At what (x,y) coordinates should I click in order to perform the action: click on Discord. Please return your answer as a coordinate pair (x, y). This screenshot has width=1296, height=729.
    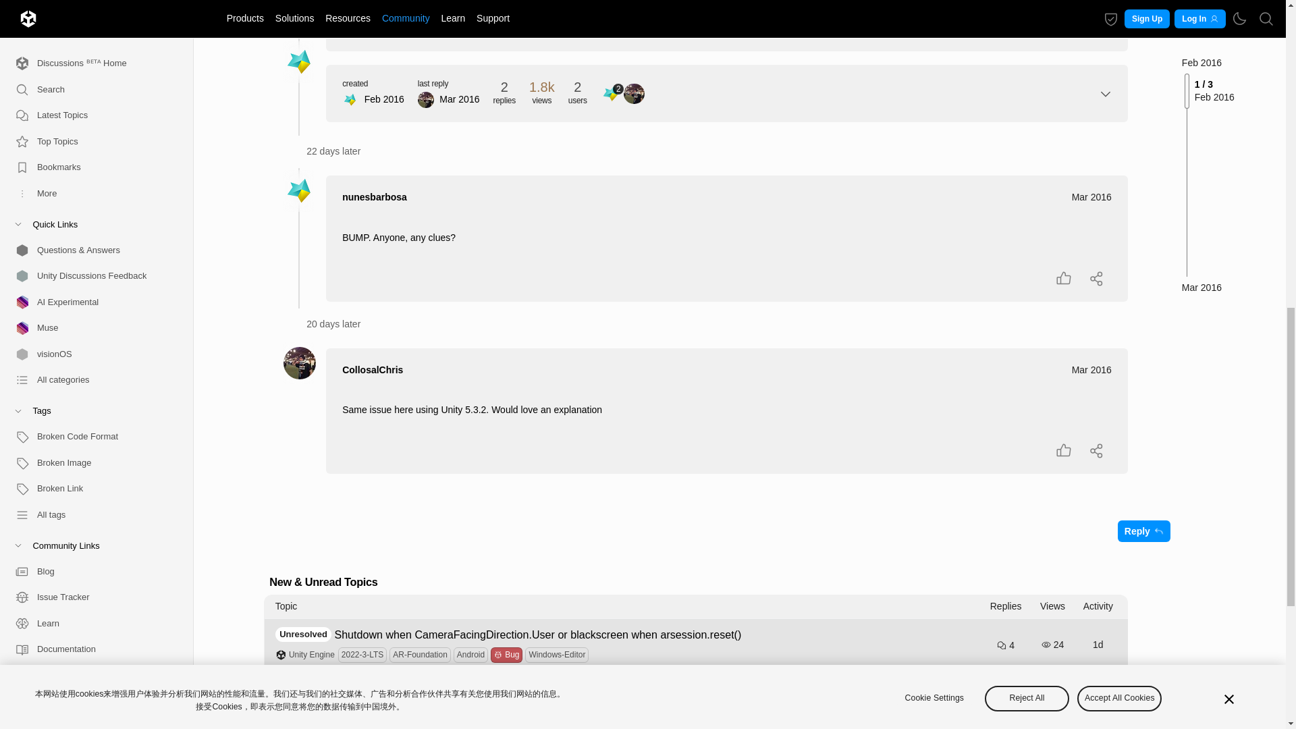
    Looking at the image, I should click on (91, 232).